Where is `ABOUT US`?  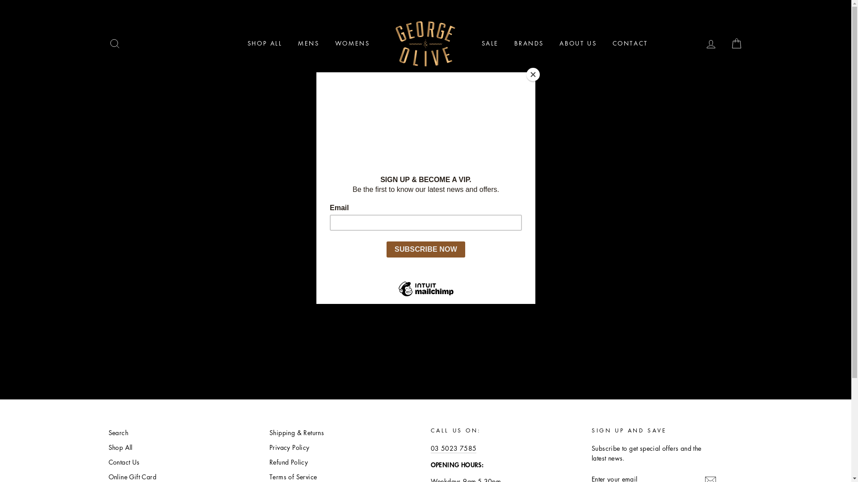
ABOUT US is located at coordinates (578, 44).